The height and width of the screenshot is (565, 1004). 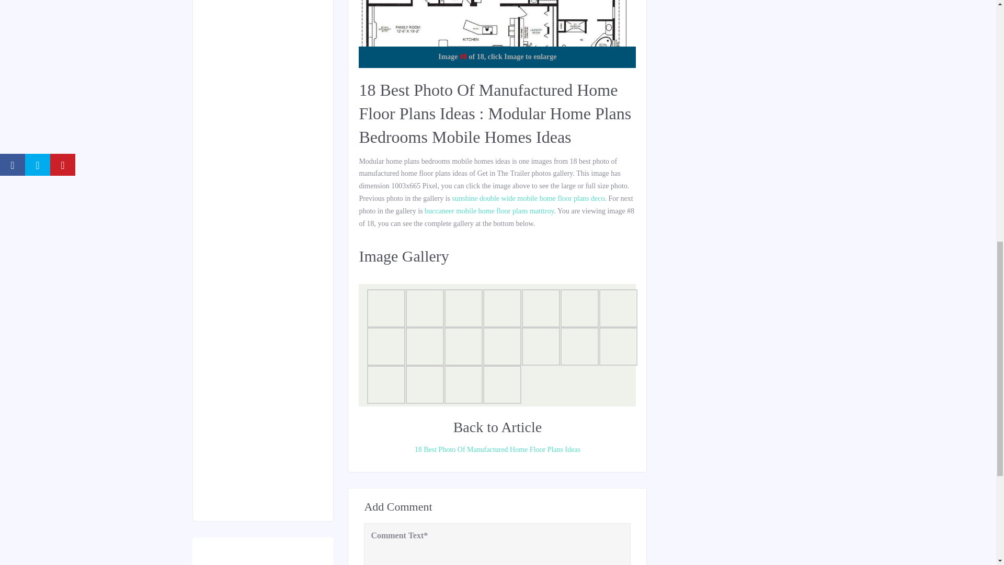 What do you see at coordinates (497, 449) in the screenshot?
I see `18 Best Photo Of Manufactured Home Floor Plans Ideas` at bounding box center [497, 449].